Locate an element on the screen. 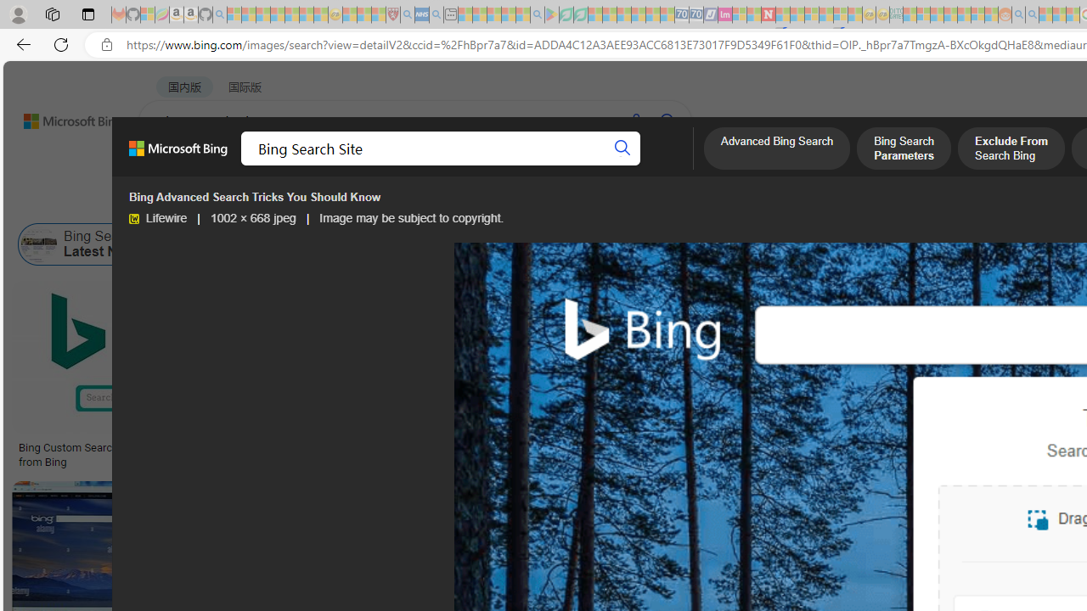 The height and width of the screenshot is (611, 1087). Bing - SEOLendSave is located at coordinates (422, 377).